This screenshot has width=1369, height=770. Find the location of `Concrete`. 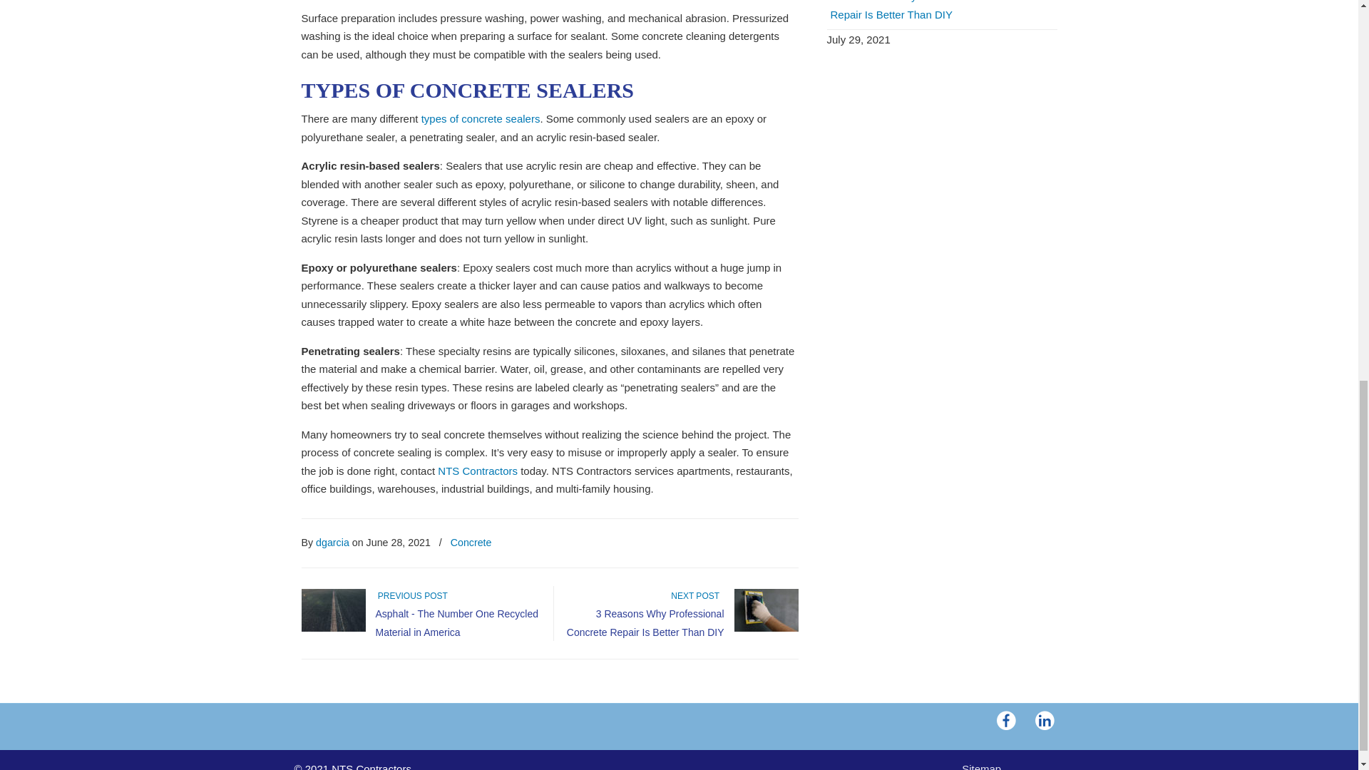

Concrete is located at coordinates (471, 543).